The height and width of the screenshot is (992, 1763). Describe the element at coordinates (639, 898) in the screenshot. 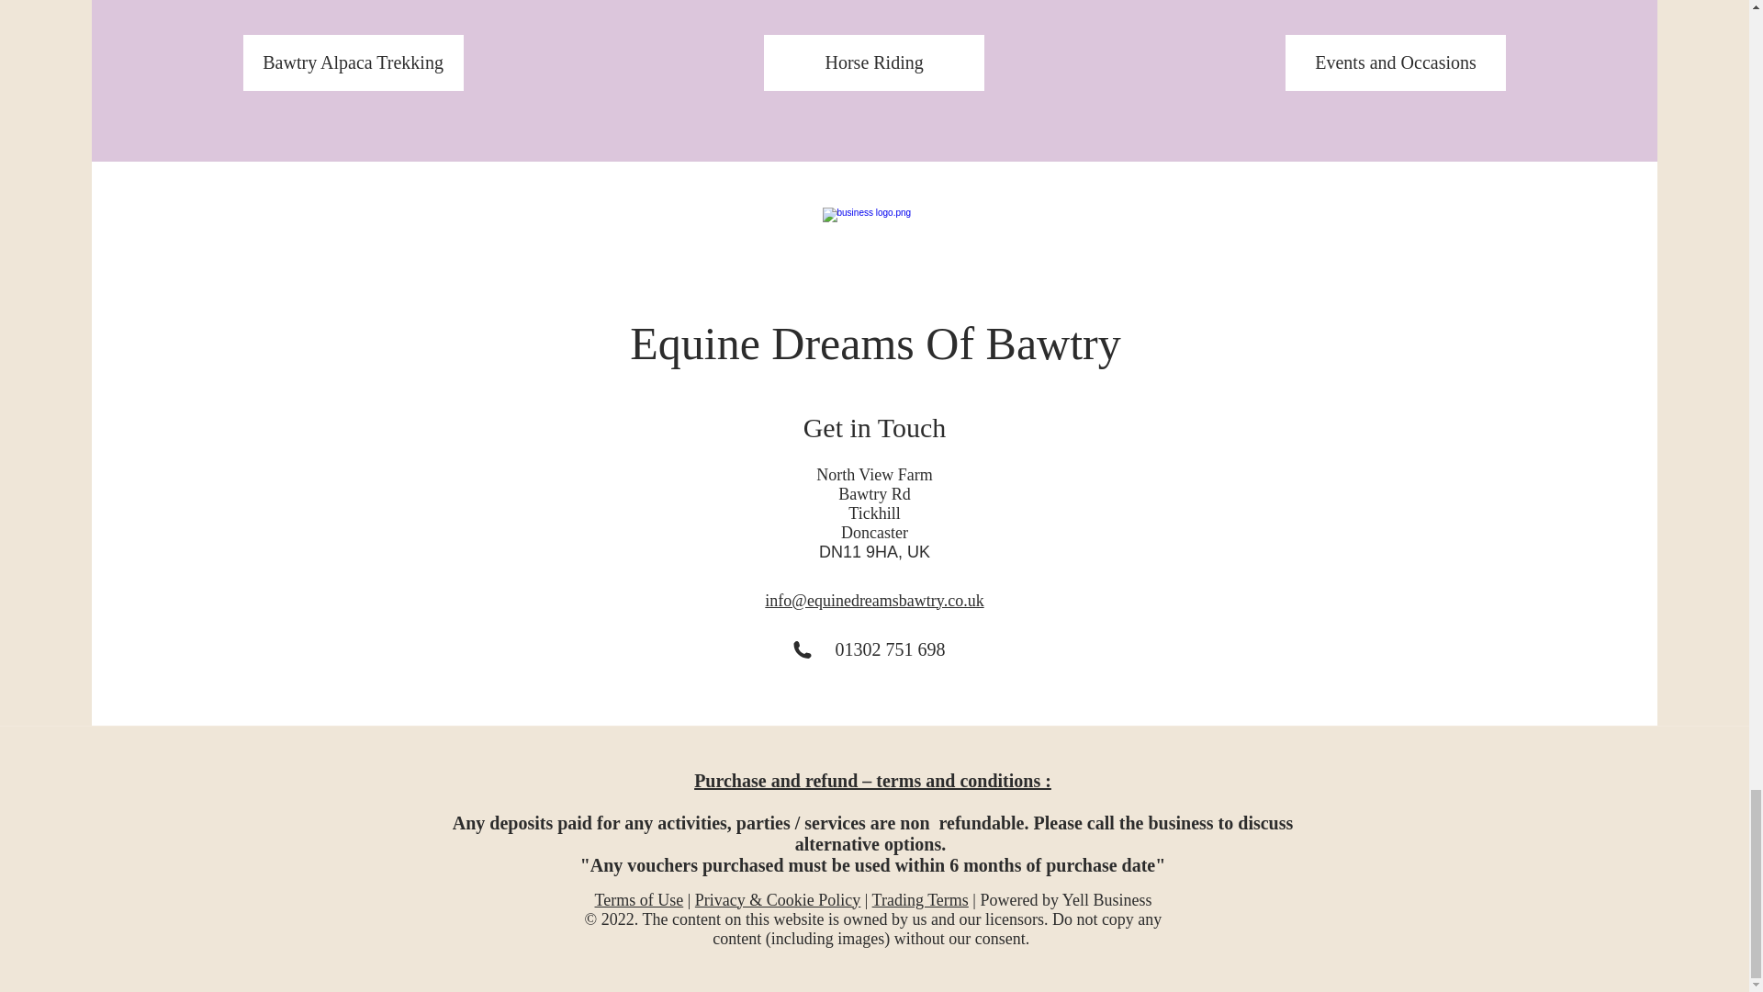

I see `Terms of Use` at that location.